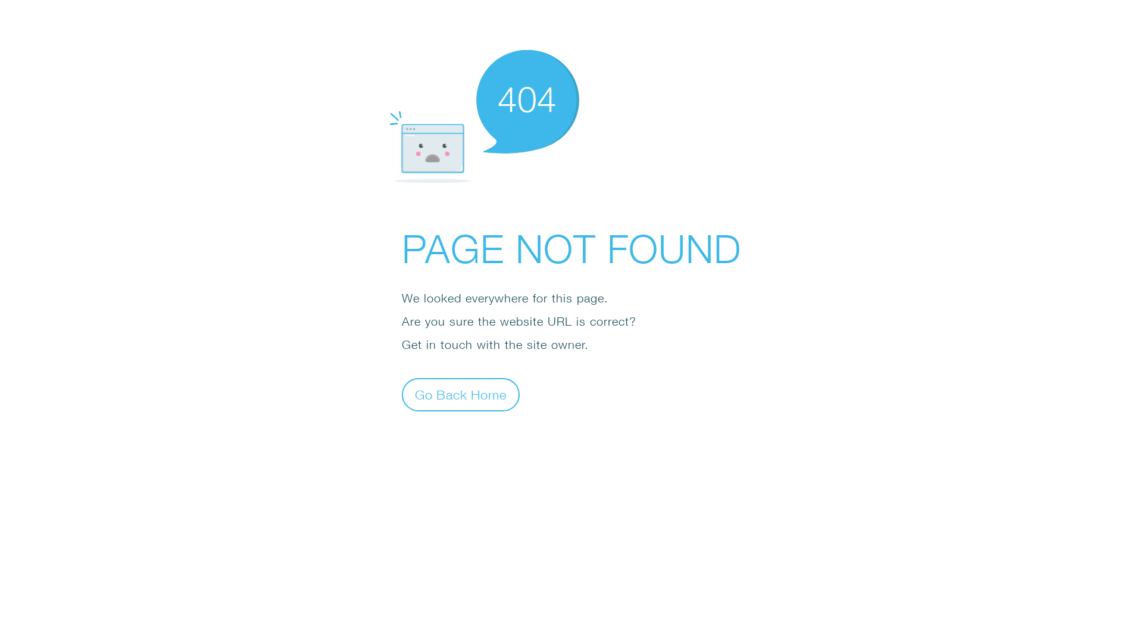 The width and height of the screenshot is (1143, 643). What do you see at coordinates (461, 394) in the screenshot?
I see `Go Back Home` at bounding box center [461, 394].